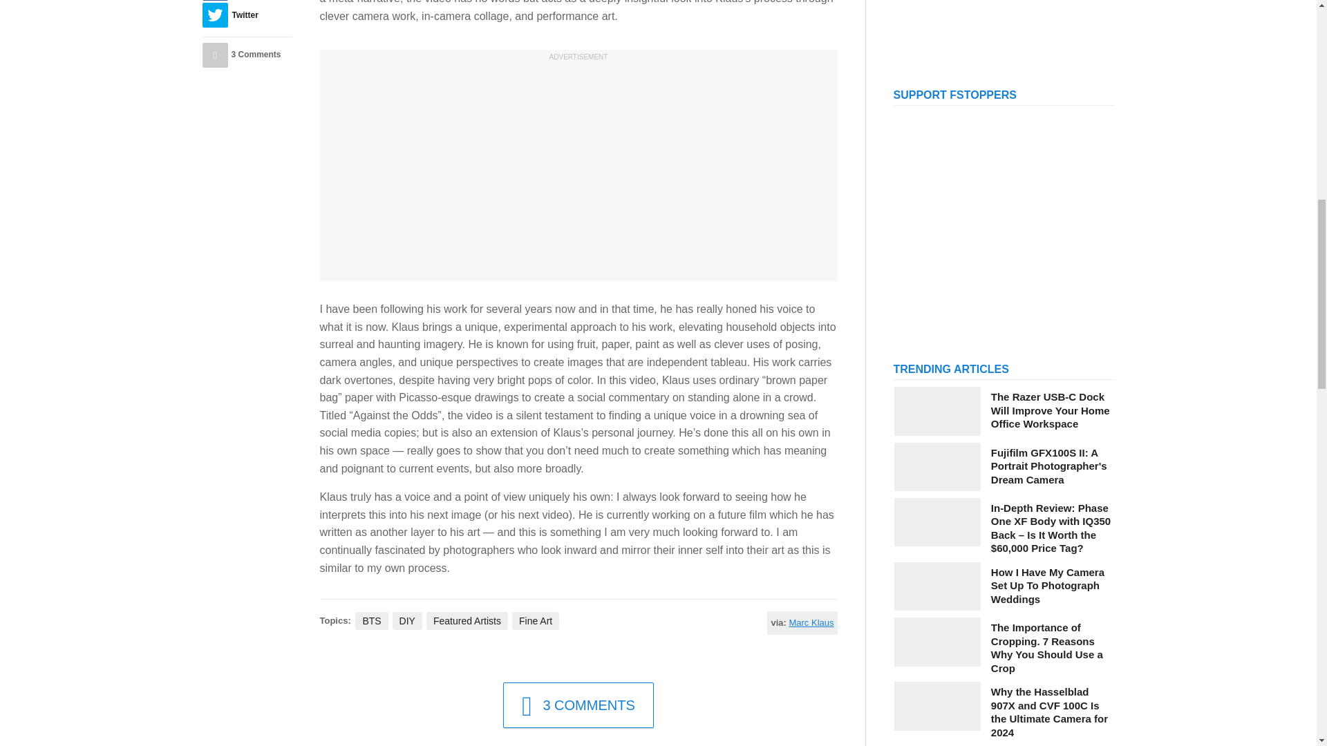 This screenshot has height=746, width=1327. What do you see at coordinates (467, 620) in the screenshot?
I see `Featured Artists` at bounding box center [467, 620].